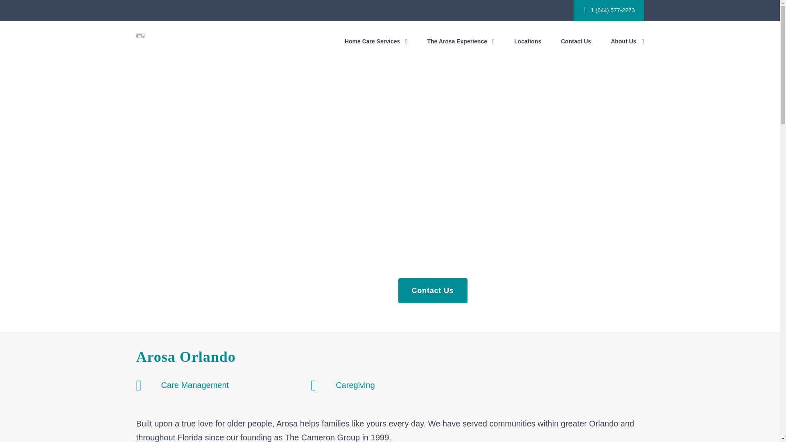  Describe the element at coordinates (627, 49) in the screenshot. I see `About Us` at that location.